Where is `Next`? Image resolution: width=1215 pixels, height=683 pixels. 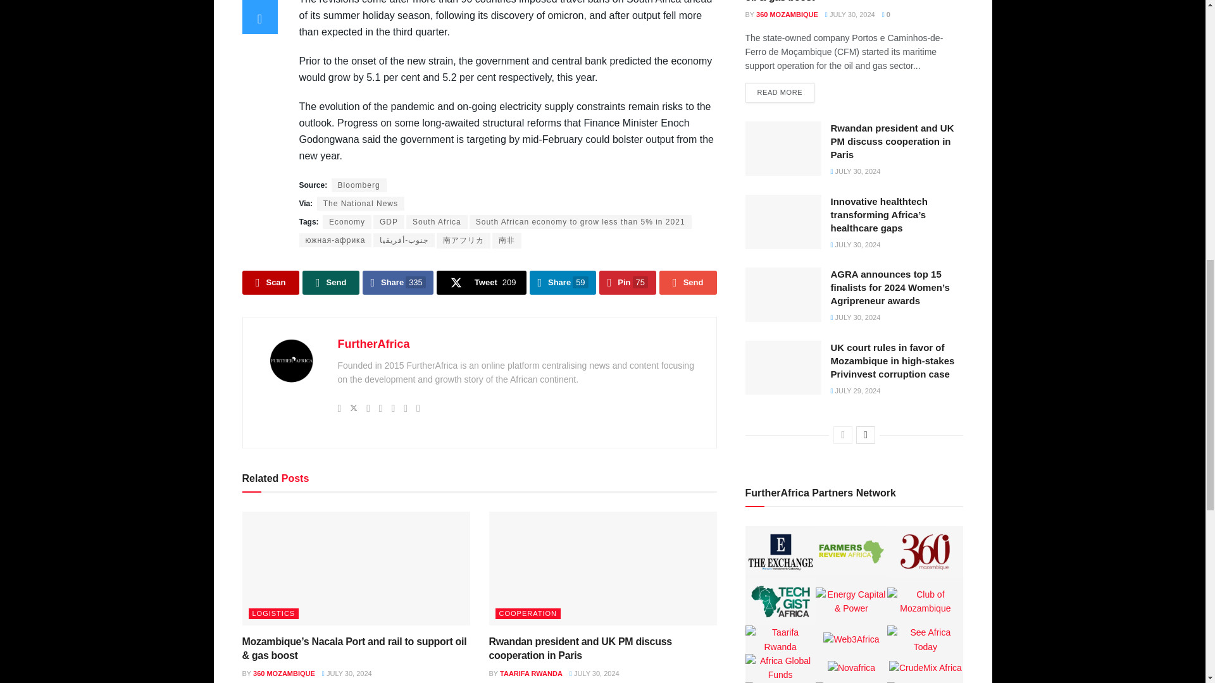
Next is located at coordinates (866, 435).